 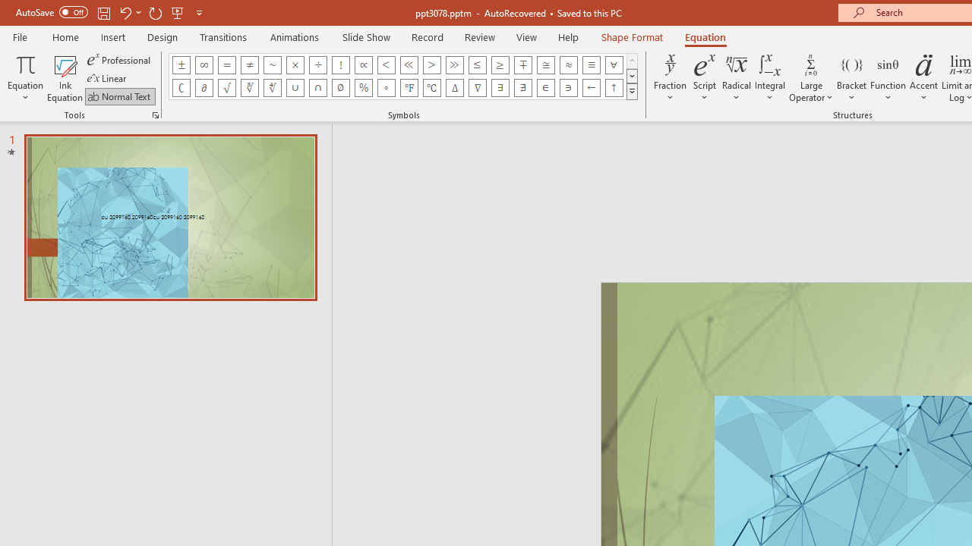 I want to click on Equation Symbol Less Than or Equal To, so click(x=477, y=65).